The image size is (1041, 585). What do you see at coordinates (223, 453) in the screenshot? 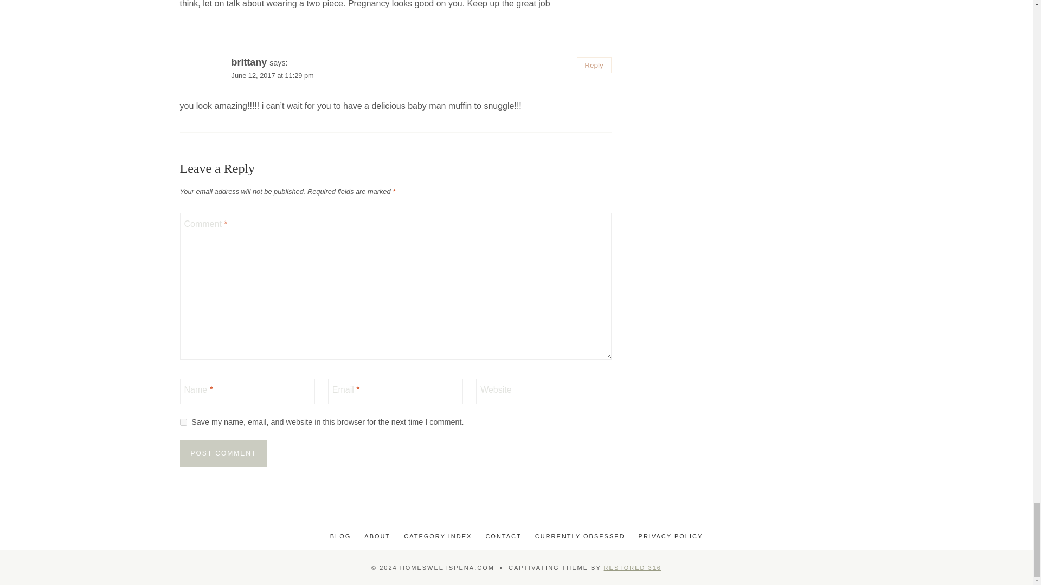
I see `Post Comment` at bounding box center [223, 453].